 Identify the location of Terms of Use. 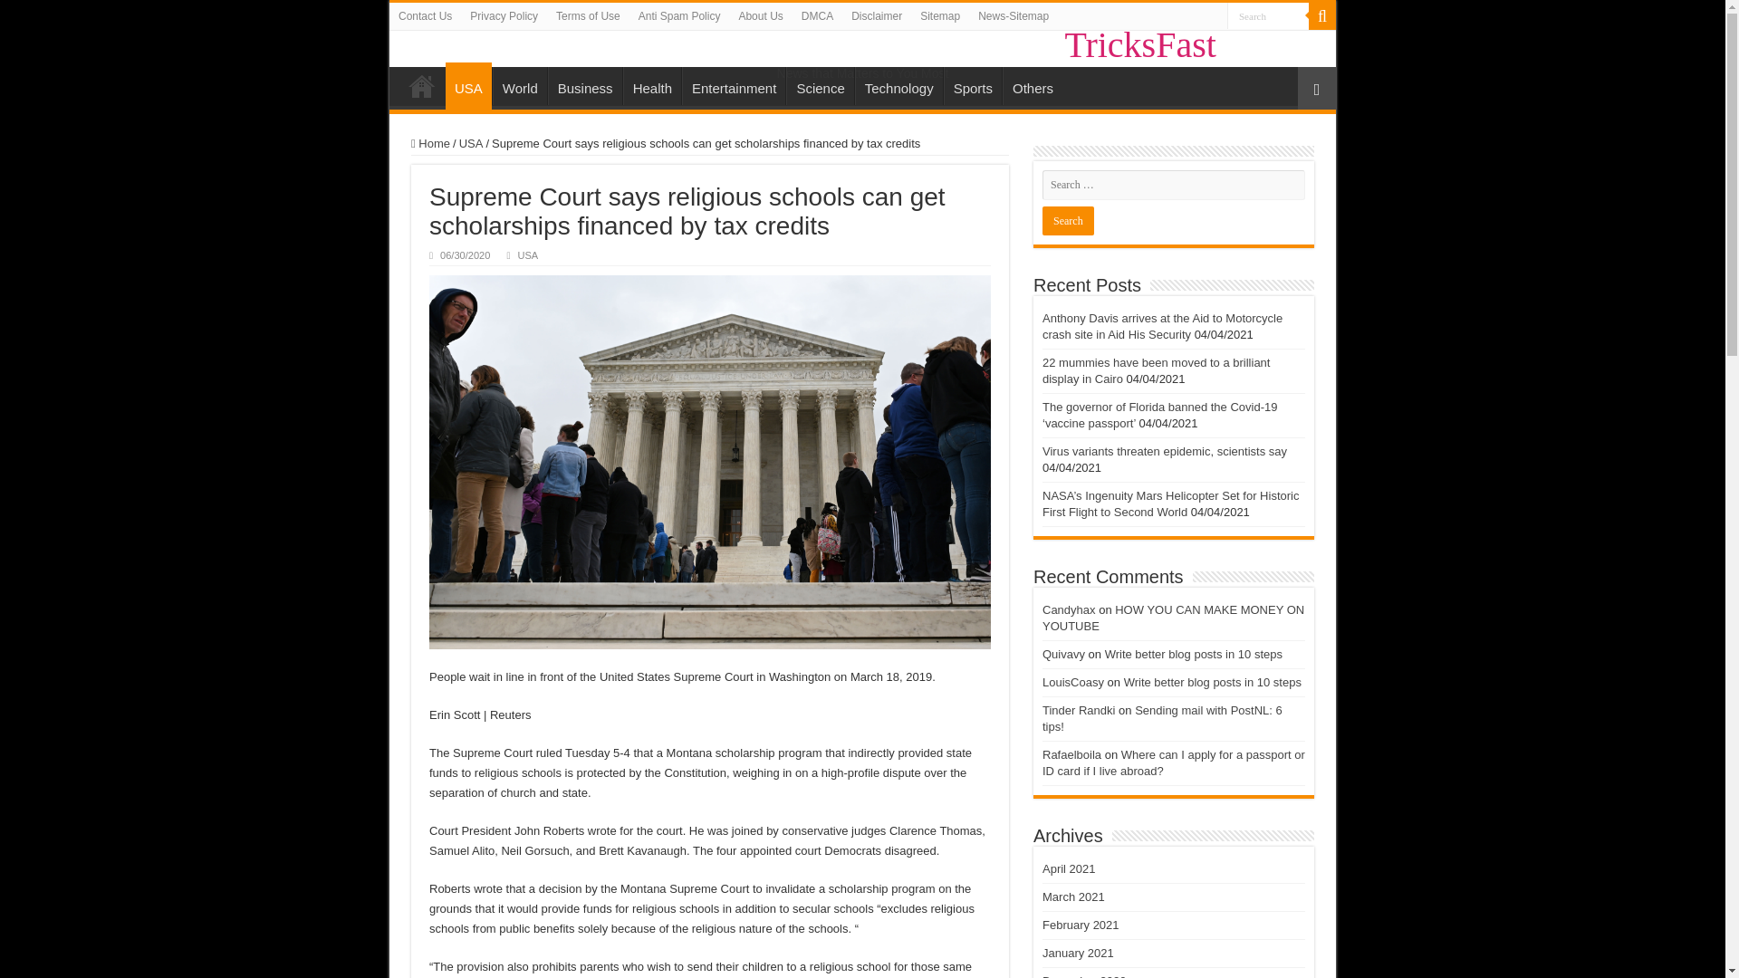
(589, 16).